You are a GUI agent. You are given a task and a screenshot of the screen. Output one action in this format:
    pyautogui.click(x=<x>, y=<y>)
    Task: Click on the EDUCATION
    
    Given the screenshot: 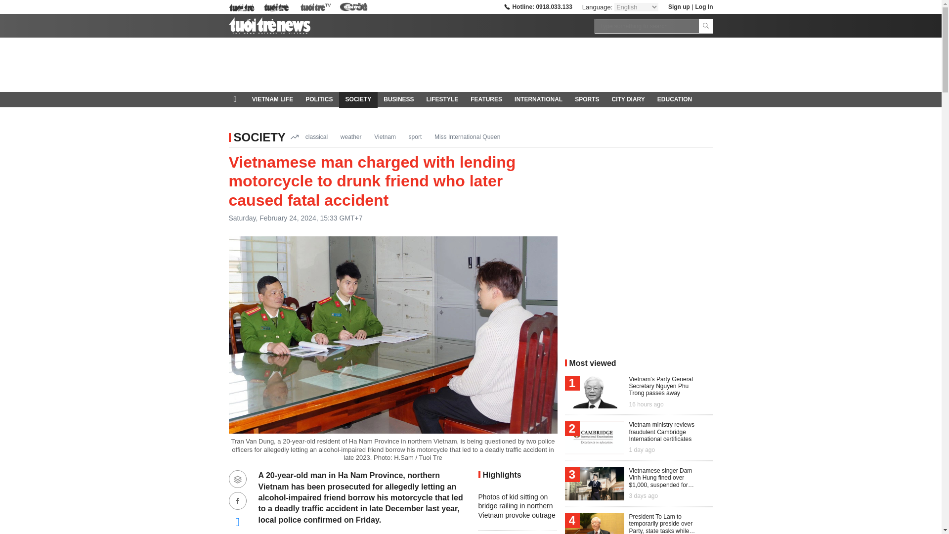 What is the action you would take?
    pyautogui.click(x=674, y=100)
    